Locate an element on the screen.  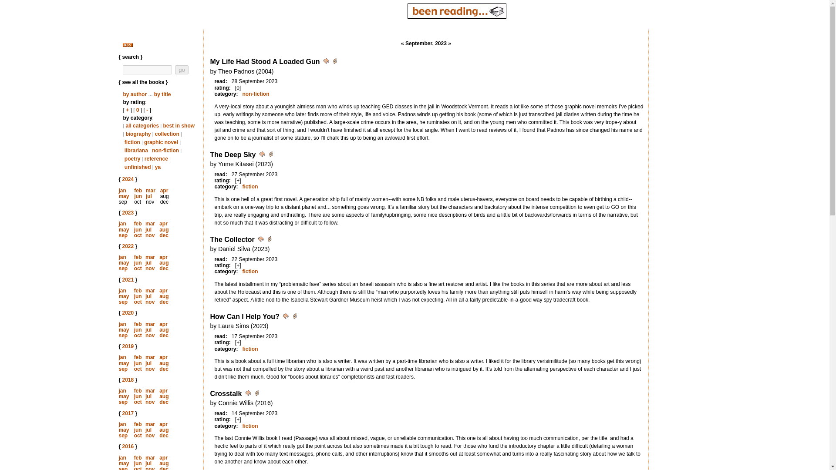
librariana is located at coordinates (136, 151).